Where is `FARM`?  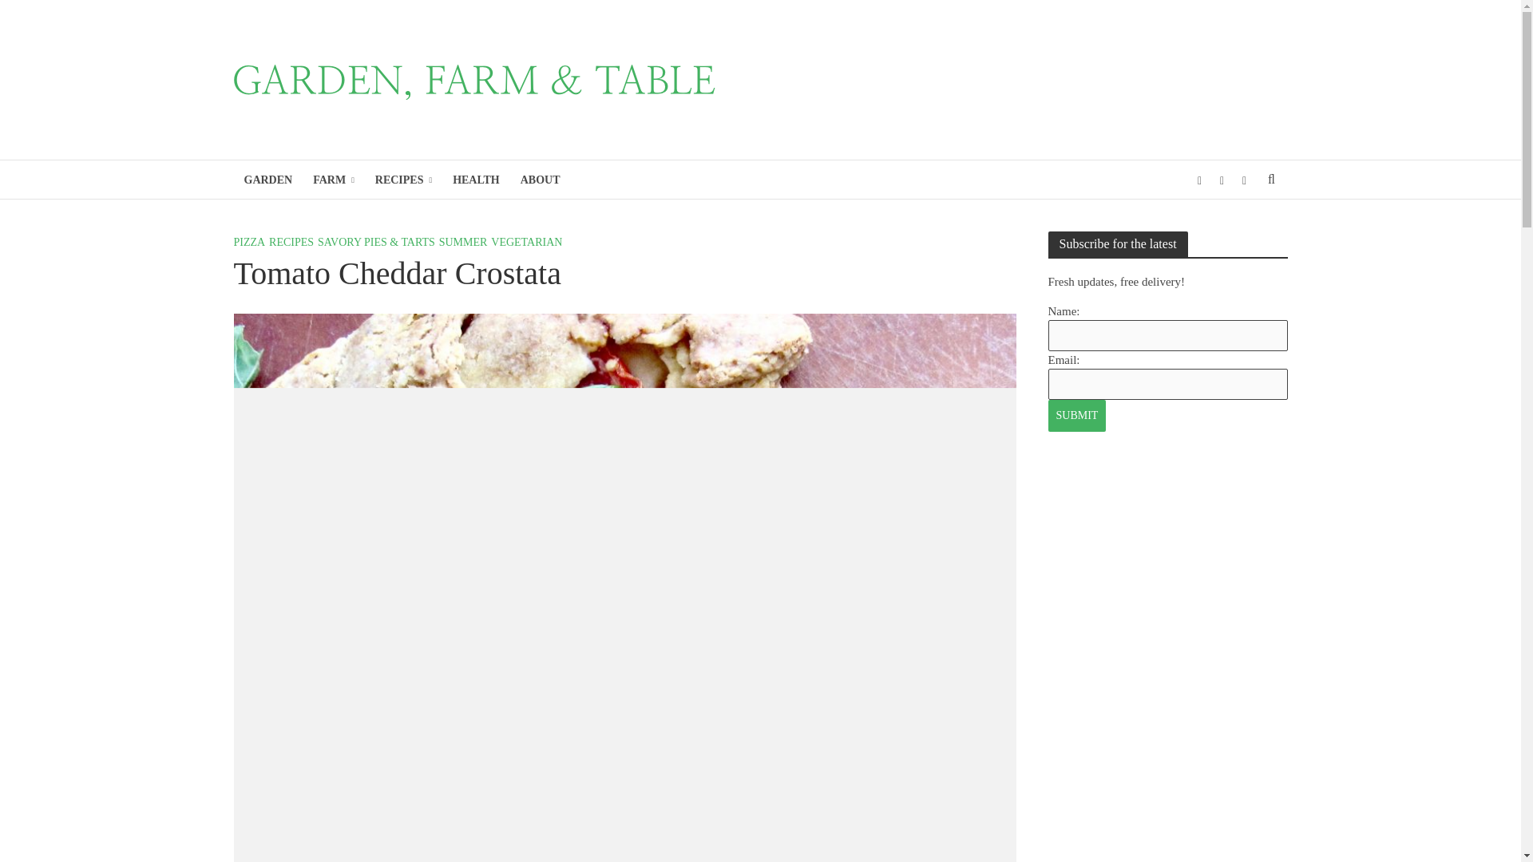 FARM is located at coordinates (333, 180).